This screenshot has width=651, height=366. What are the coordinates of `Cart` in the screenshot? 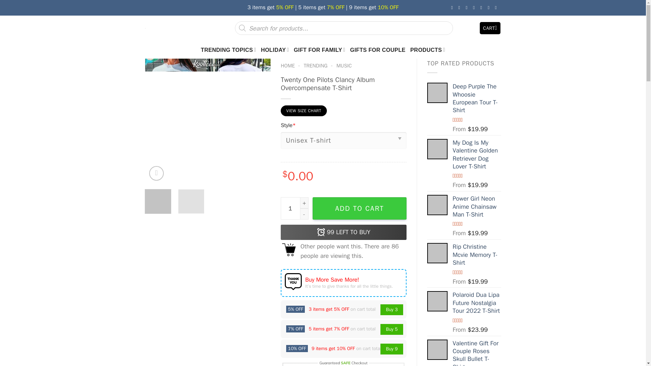 It's located at (490, 28).